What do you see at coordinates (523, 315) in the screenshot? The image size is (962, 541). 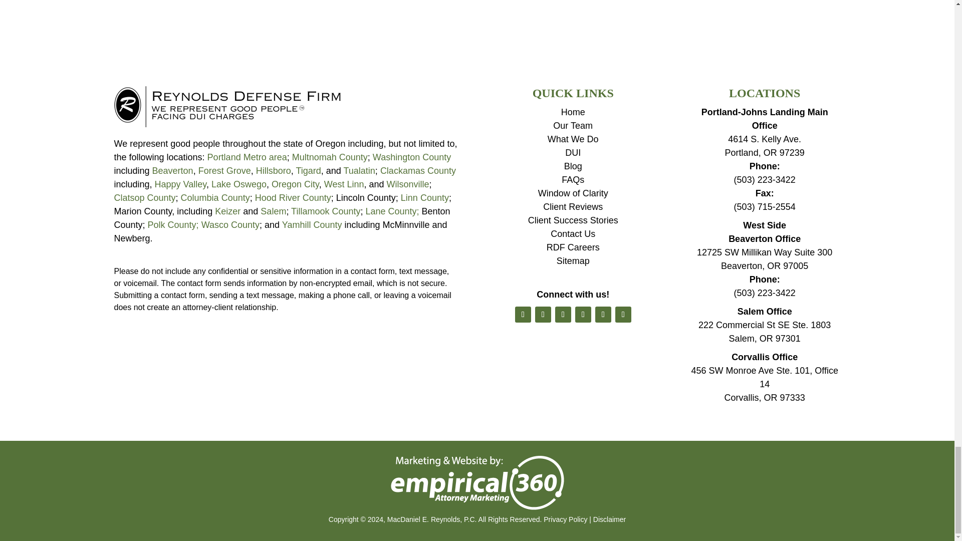 I see `Follow on Facebook` at bounding box center [523, 315].